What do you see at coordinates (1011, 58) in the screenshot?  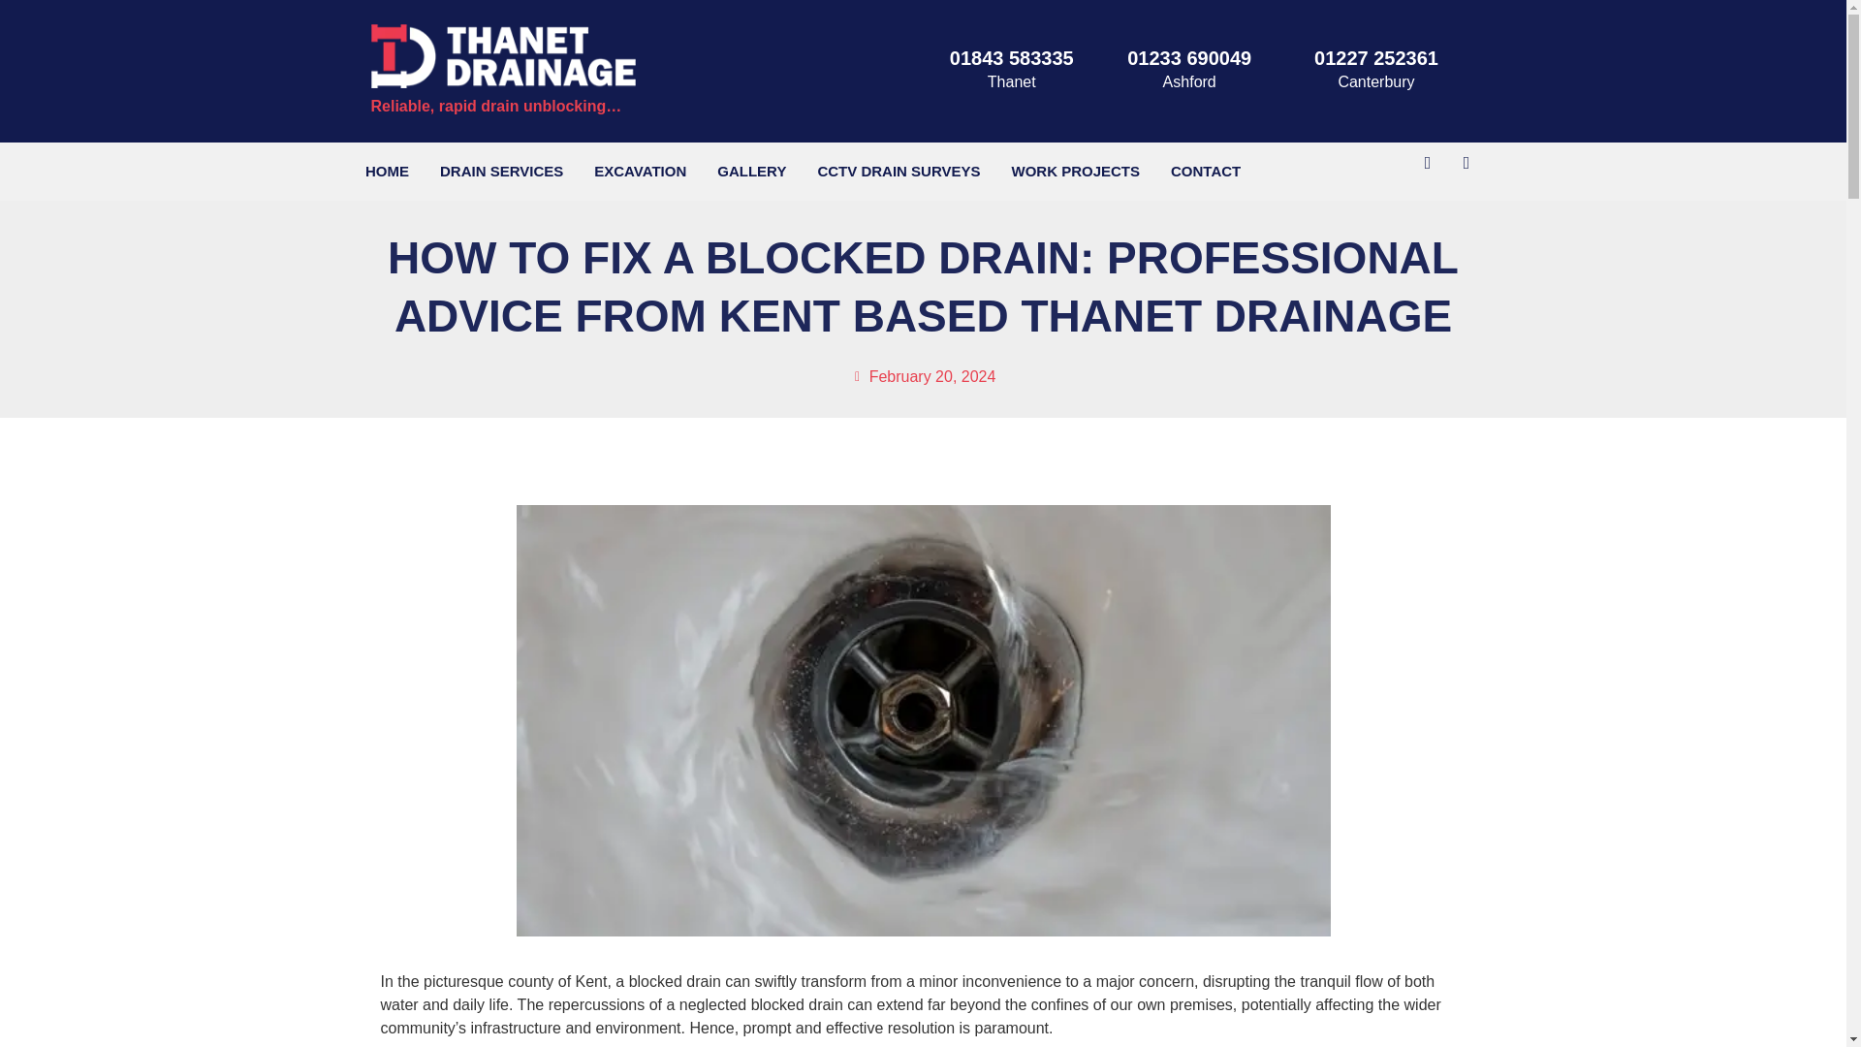 I see `01843 583335` at bounding box center [1011, 58].